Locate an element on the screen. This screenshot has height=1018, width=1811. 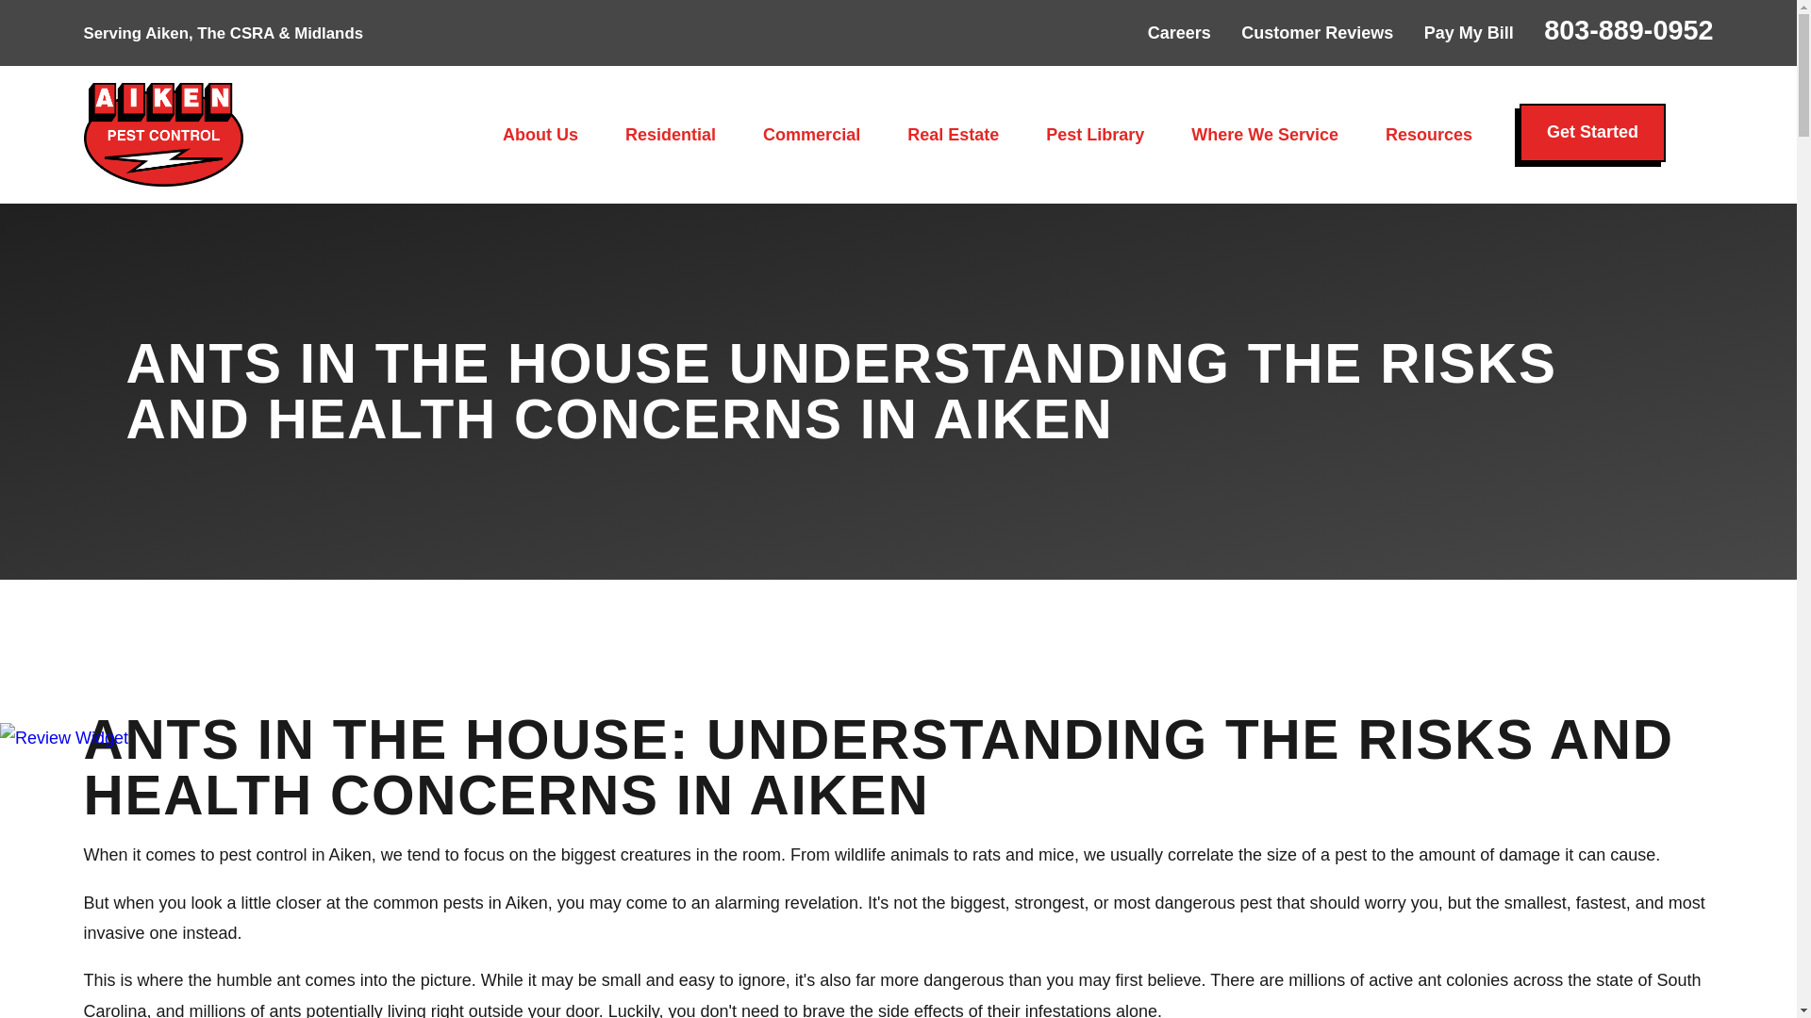
About Us is located at coordinates (540, 135).